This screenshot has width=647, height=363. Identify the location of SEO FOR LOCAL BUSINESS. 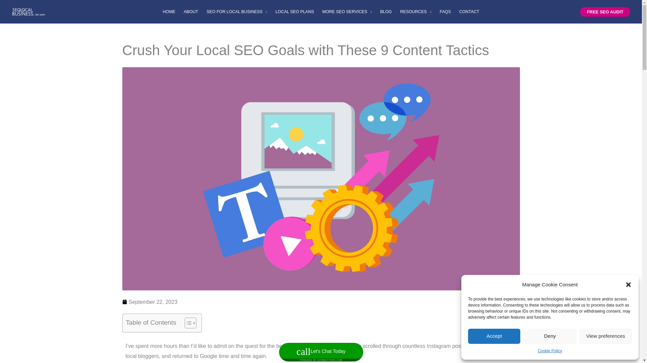
(237, 12).